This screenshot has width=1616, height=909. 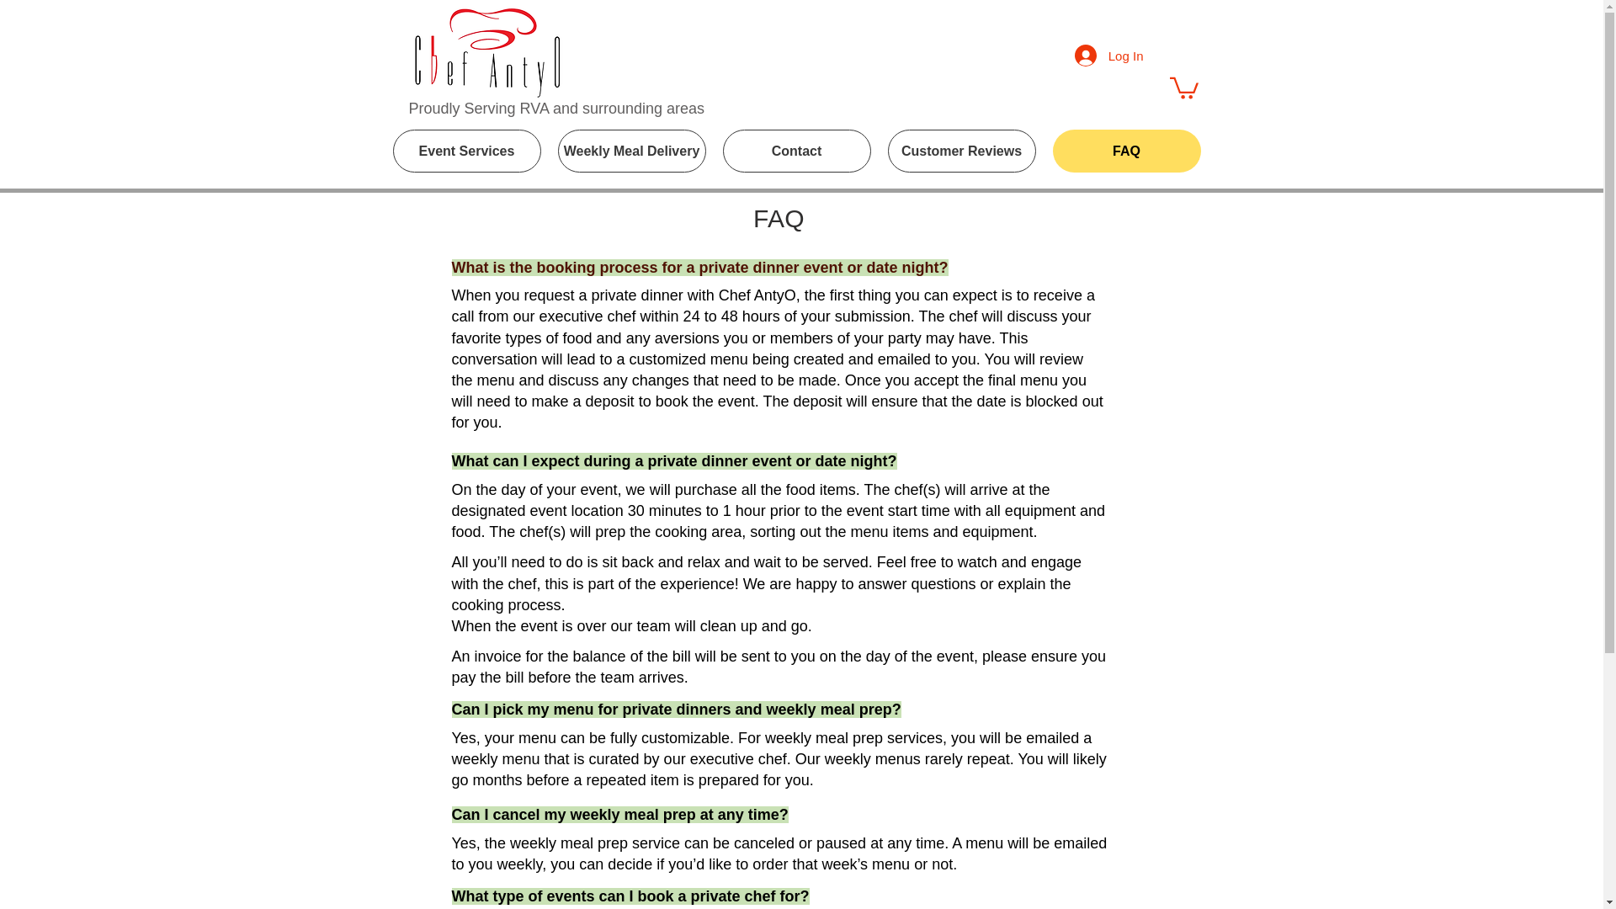 I want to click on Event Services, so click(x=466, y=151).